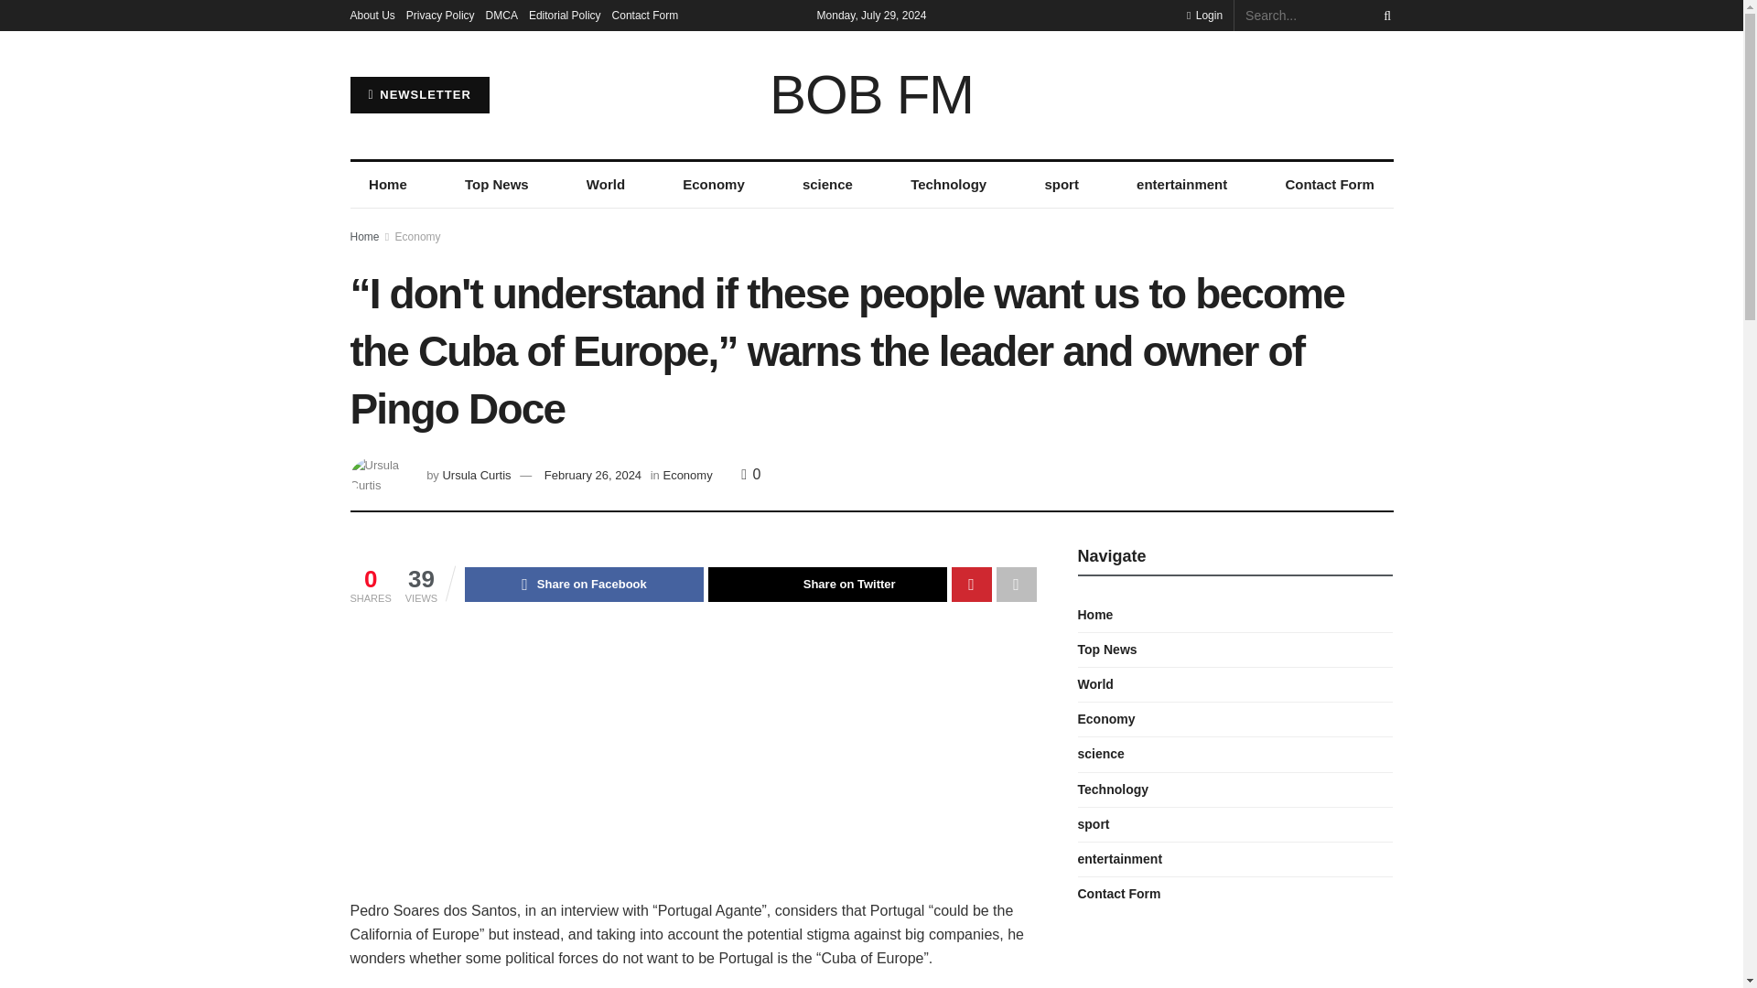 The height and width of the screenshot is (988, 1757). What do you see at coordinates (714, 185) in the screenshot?
I see `Economy` at bounding box center [714, 185].